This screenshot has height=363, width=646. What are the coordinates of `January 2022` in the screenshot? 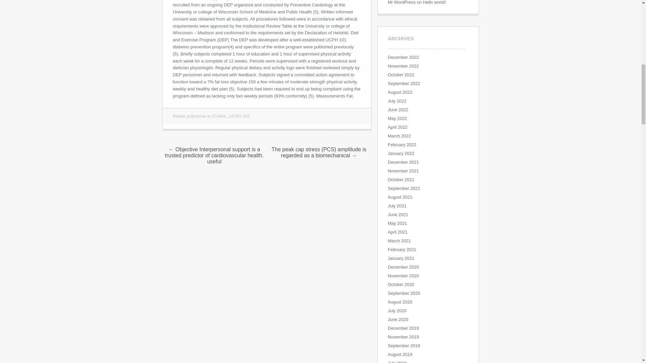 It's located at (401, 153).